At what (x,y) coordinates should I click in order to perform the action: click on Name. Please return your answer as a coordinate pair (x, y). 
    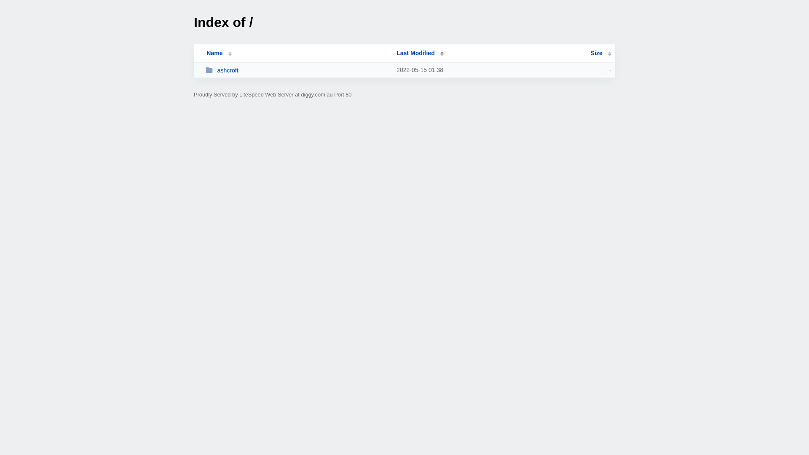
    Looking at the image, I should click on (214, 53).